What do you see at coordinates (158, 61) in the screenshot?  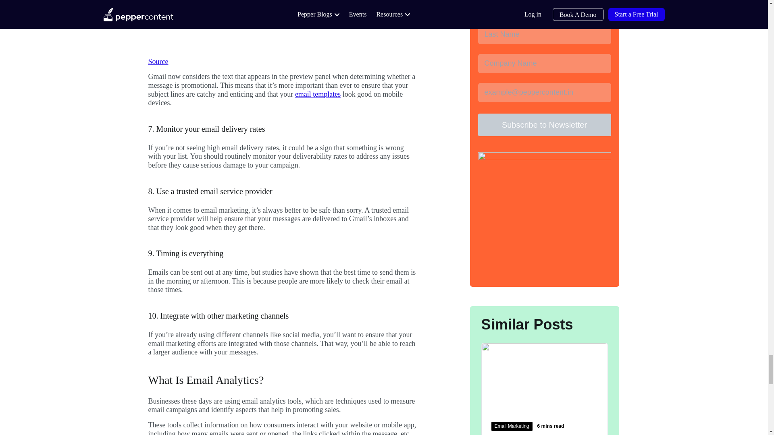 I see `Source` at bounding box center [158, 61].